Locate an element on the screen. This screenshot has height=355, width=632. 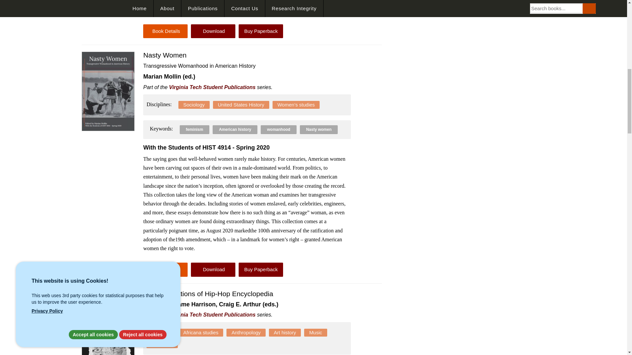
American history is located at coordinates (235, 129).